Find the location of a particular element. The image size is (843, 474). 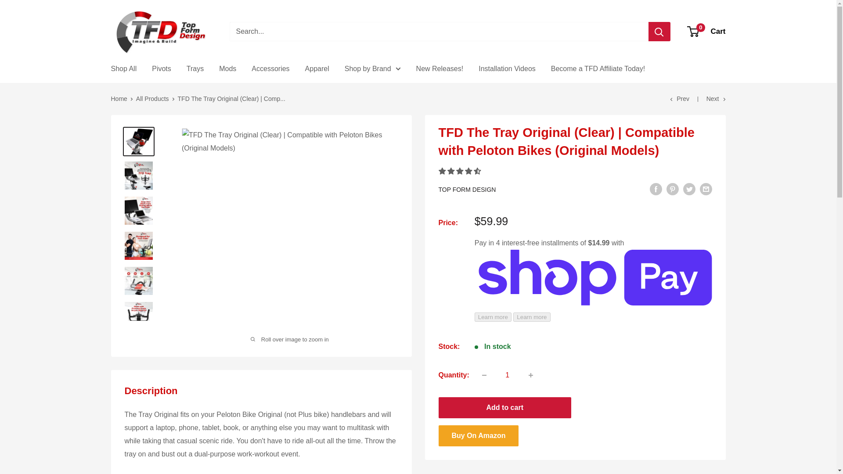

Increase quantity by 1 is located at coordinates (531, 375).